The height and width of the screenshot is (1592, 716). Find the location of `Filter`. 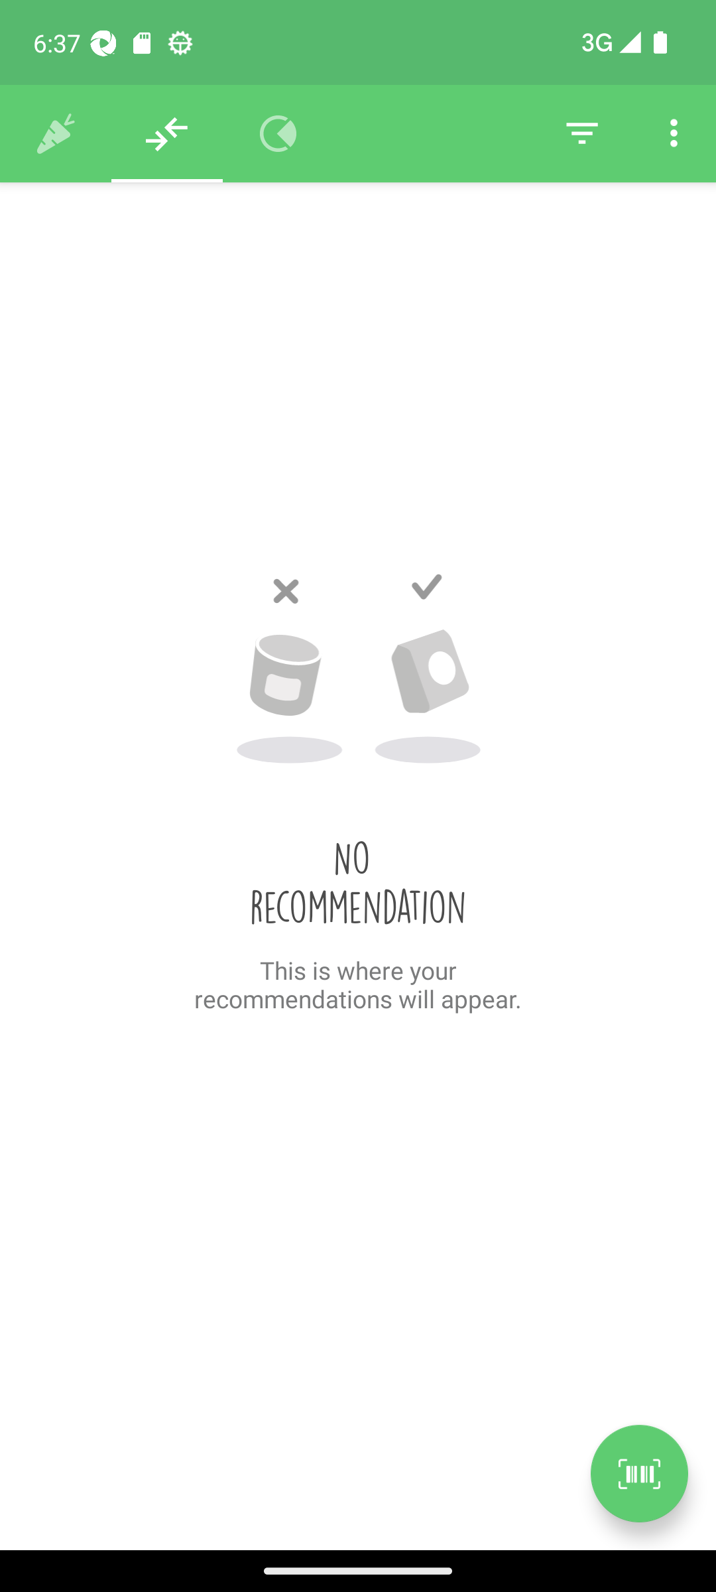

Filter is located at coordinates (582, 134).